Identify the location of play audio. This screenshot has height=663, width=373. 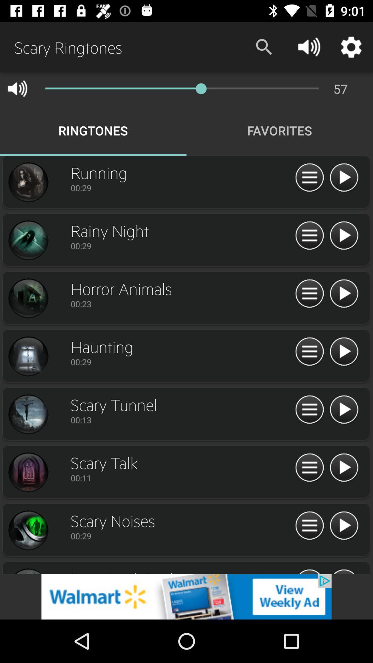
(344, 178).